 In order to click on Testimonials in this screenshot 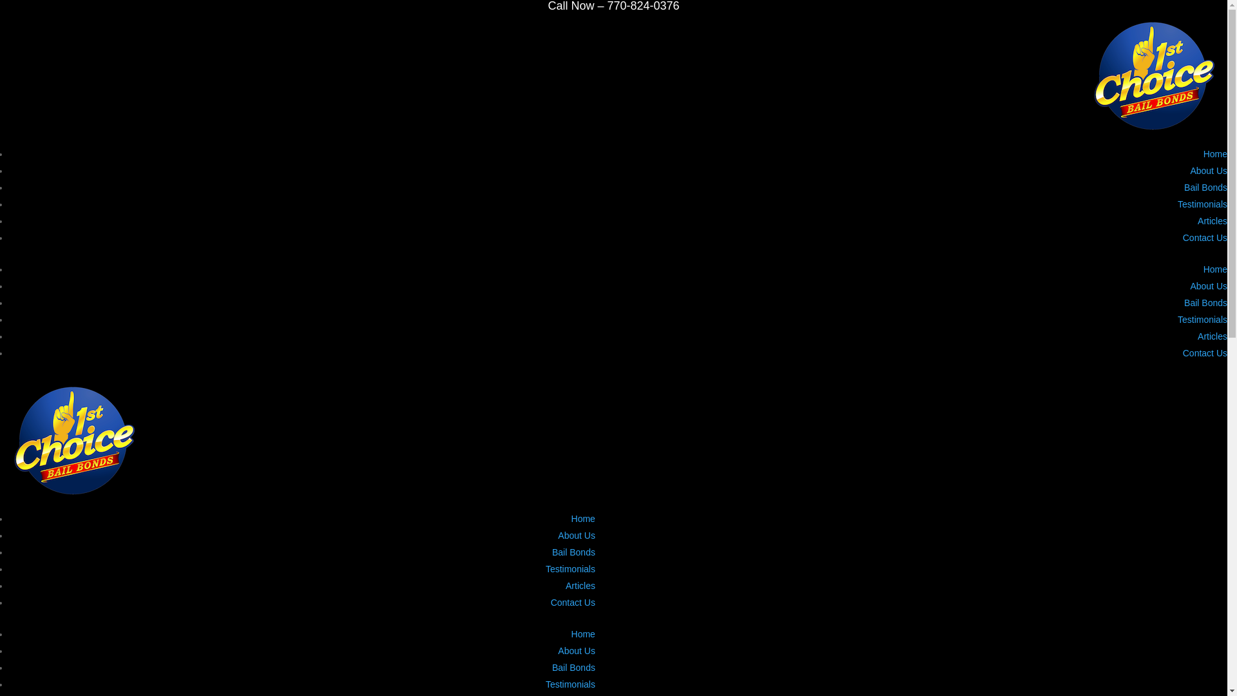, I will do `click(1202, 204)`.